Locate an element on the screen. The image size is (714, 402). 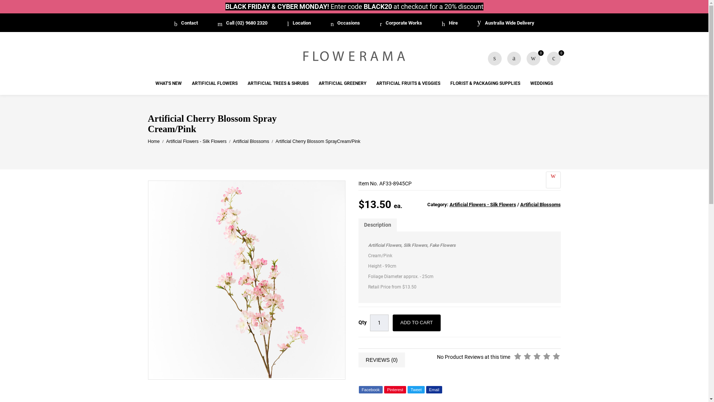
Hire is located at coordinates (450, 23).